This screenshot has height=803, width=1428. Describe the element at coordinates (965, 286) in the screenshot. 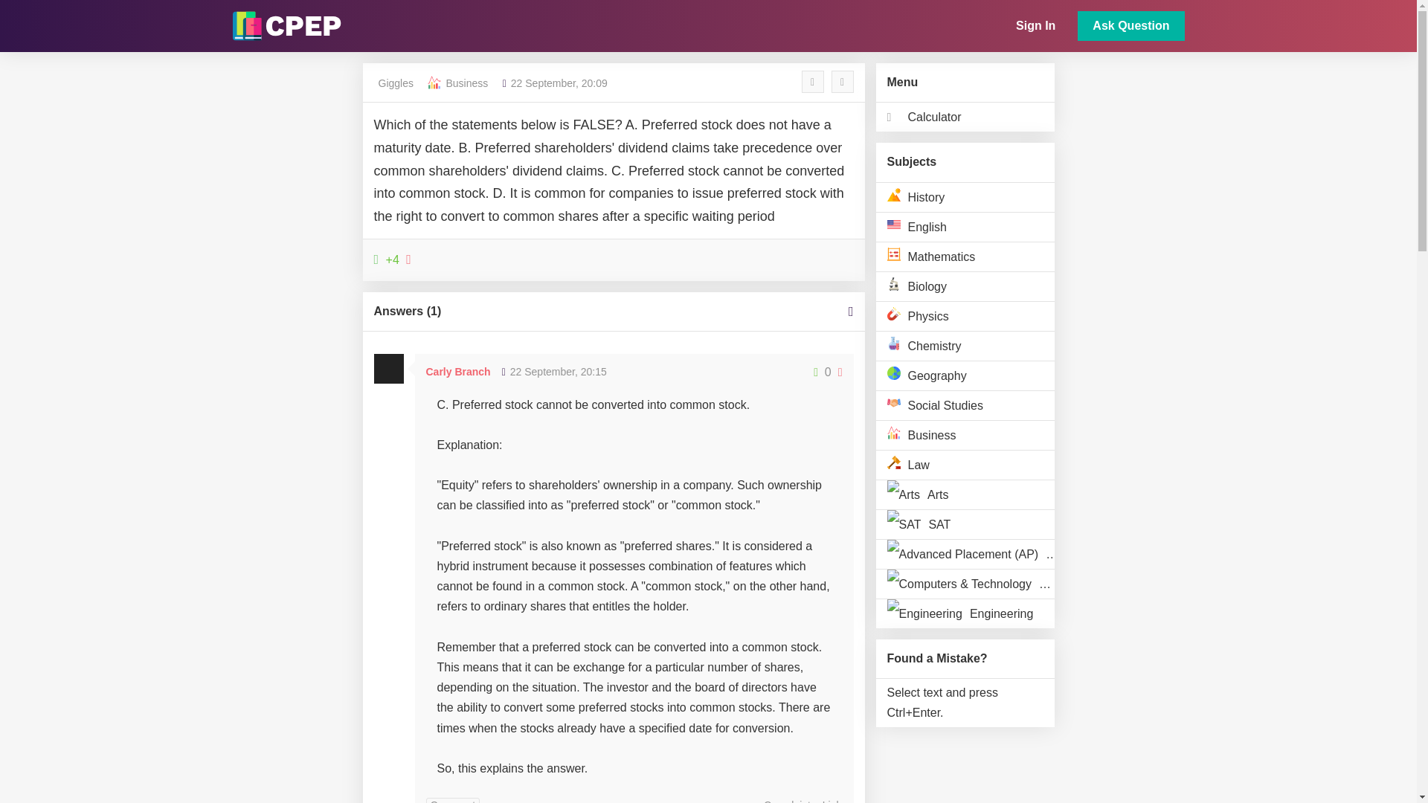

I see `Biology` at that location.